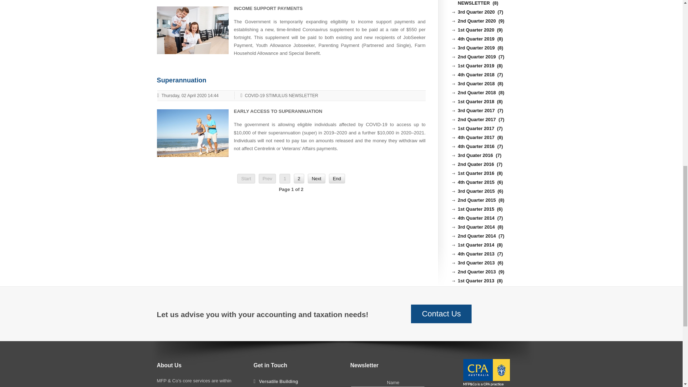 The width and height of the screenshot is (688, 387). What do you see at coordinates (299, 178) in the screenshot?
I see `2` at bounding box center [299, 178].